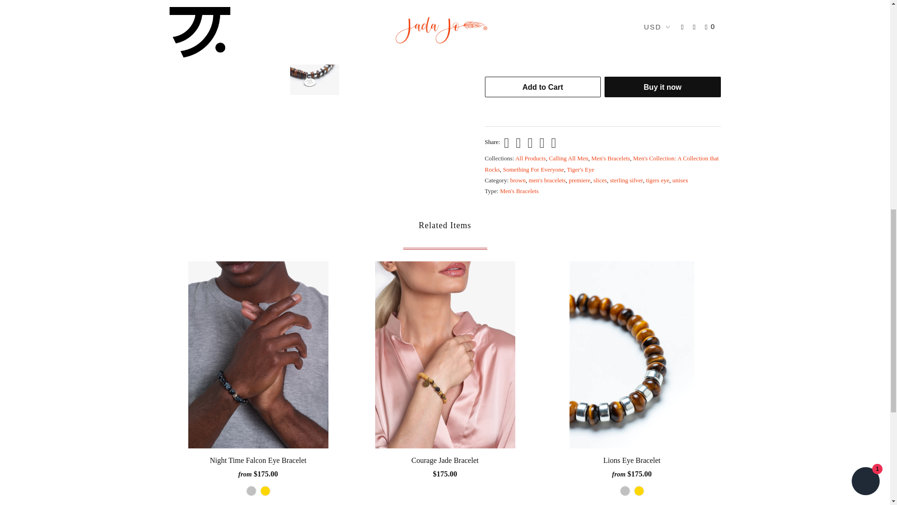 The width and height of the screenshot is (897, 505). Describe the element at coordinates (602, 164) in the screenshot. I see `Men's Collection: A Collection that Rocks` at that location.